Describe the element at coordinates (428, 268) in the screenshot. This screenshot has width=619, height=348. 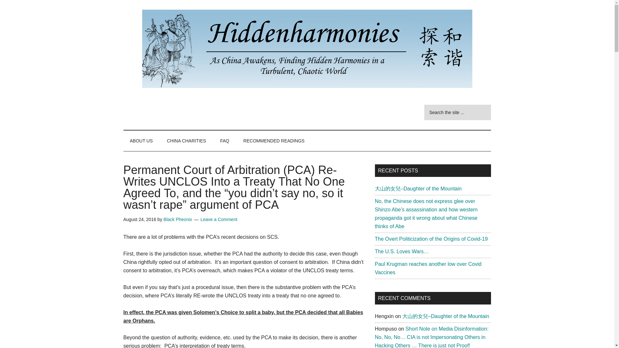
I see `Paul Krugman reaches another low over Covid Vaccines` at that location.